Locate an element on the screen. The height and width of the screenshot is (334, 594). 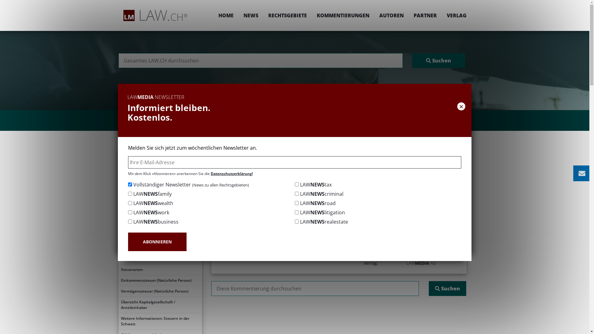
HOME is located at coordinates (226, 15).